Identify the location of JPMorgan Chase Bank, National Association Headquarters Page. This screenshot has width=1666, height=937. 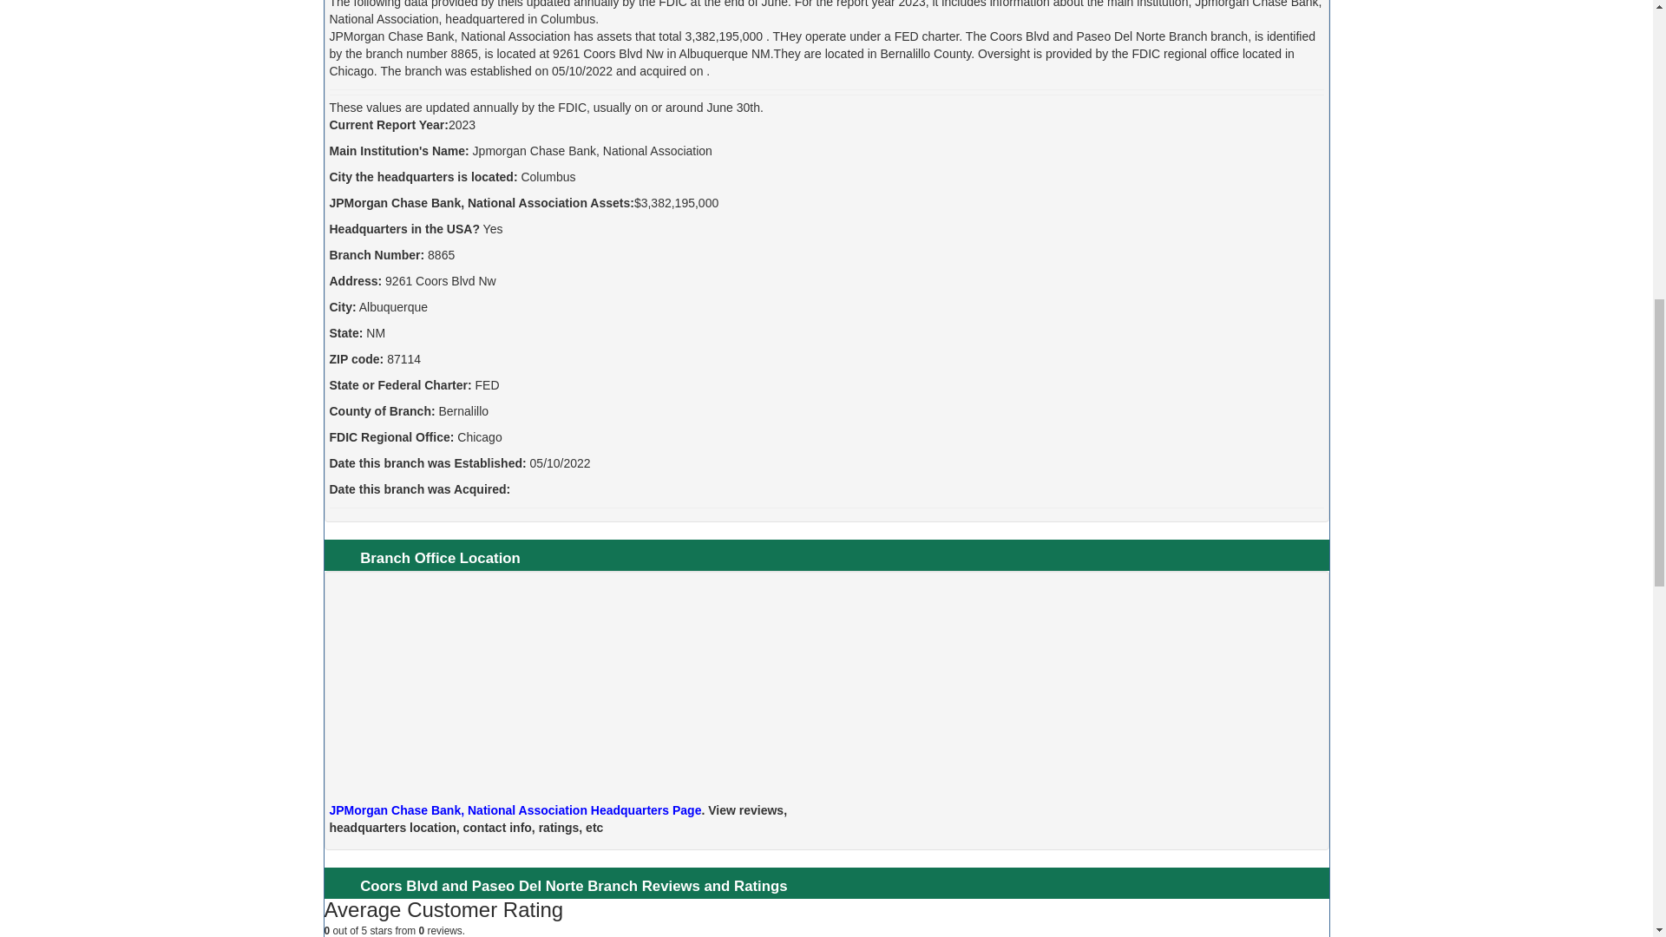
(515, 809).